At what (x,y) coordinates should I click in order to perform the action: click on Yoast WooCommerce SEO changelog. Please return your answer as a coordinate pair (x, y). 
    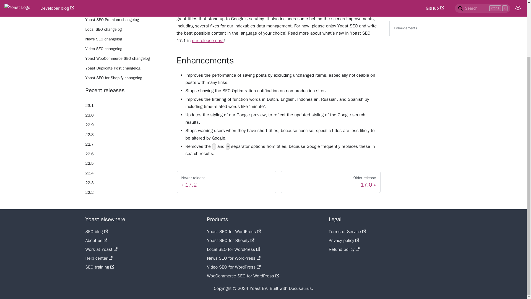
    Looking at the image, I should click on (127, 58).